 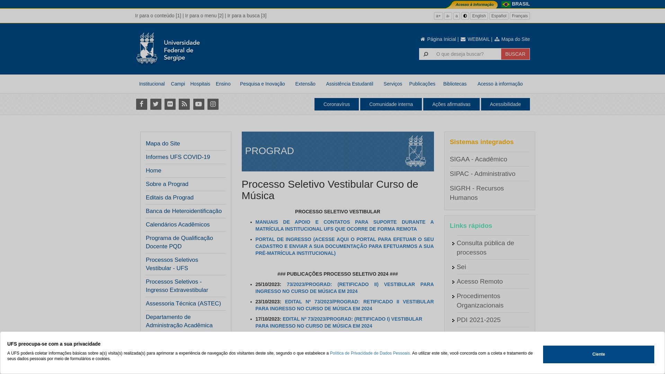 I want to click on Facebook, so click(x=141, y=104).